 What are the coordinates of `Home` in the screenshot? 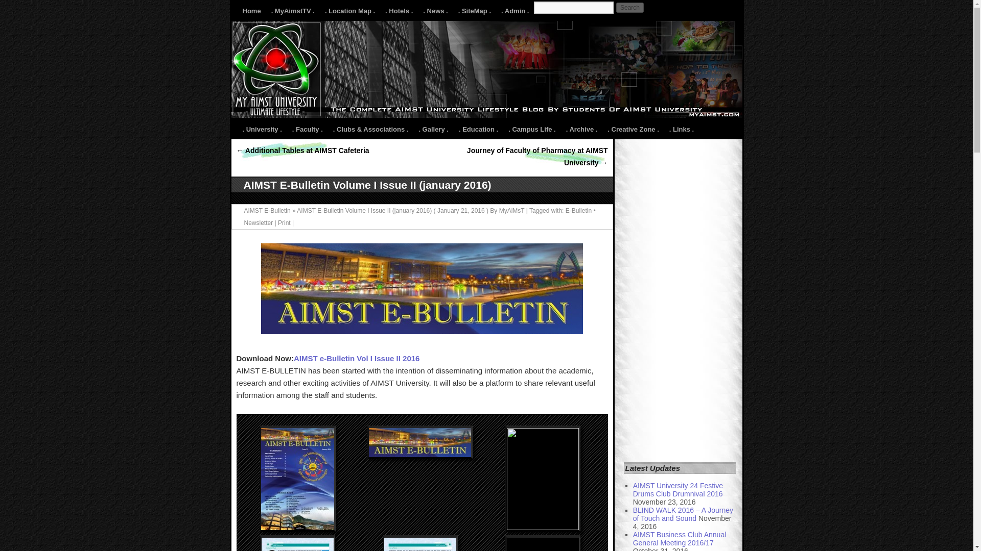 It's located at (251, 11).